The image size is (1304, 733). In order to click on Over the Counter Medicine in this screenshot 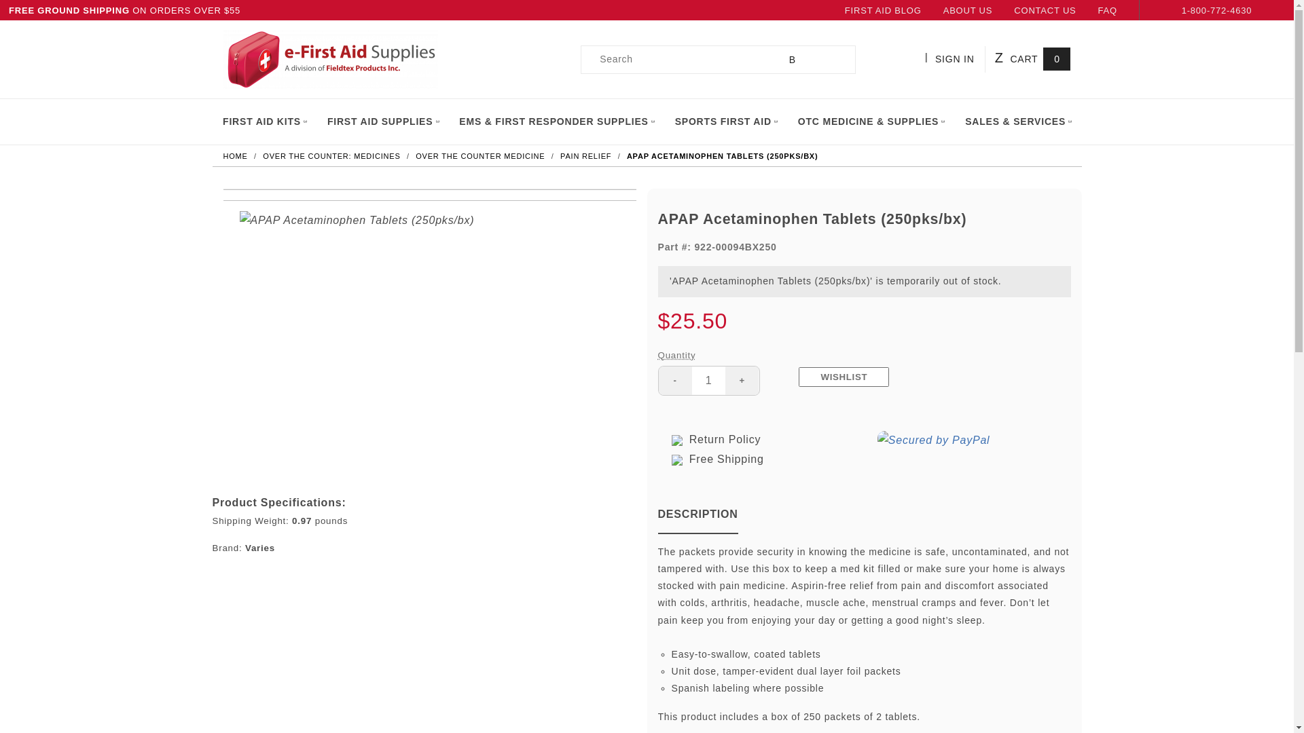, I will do `click(482, 156)`.